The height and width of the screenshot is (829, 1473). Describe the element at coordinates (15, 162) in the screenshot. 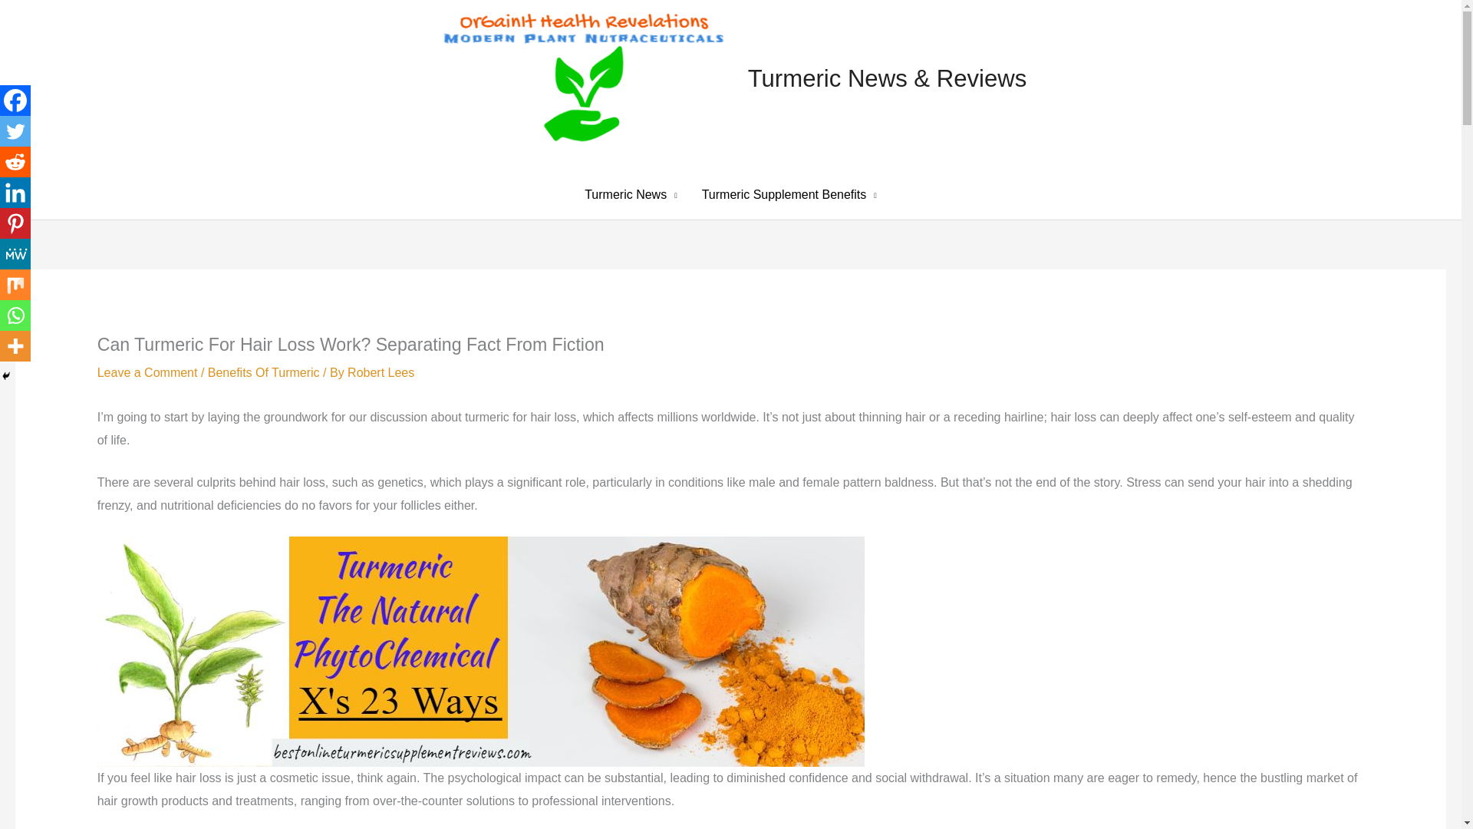

I see `Reddit` at that location.